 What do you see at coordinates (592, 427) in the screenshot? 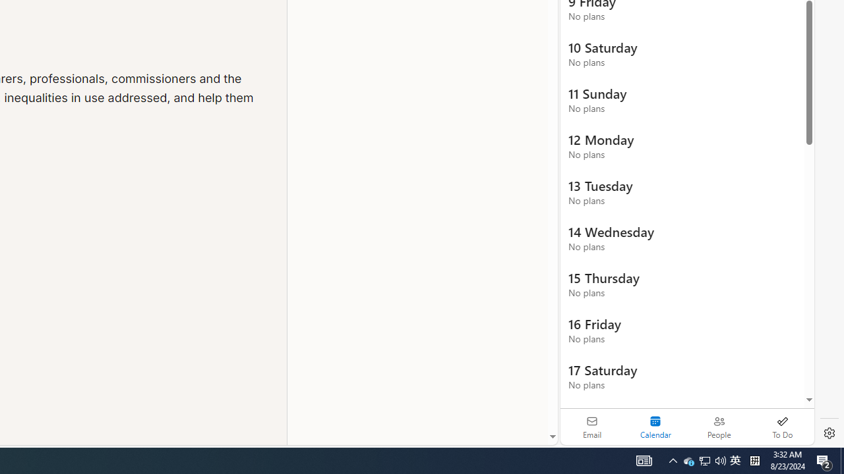
I see `Email` at bounding box center [592, 427].